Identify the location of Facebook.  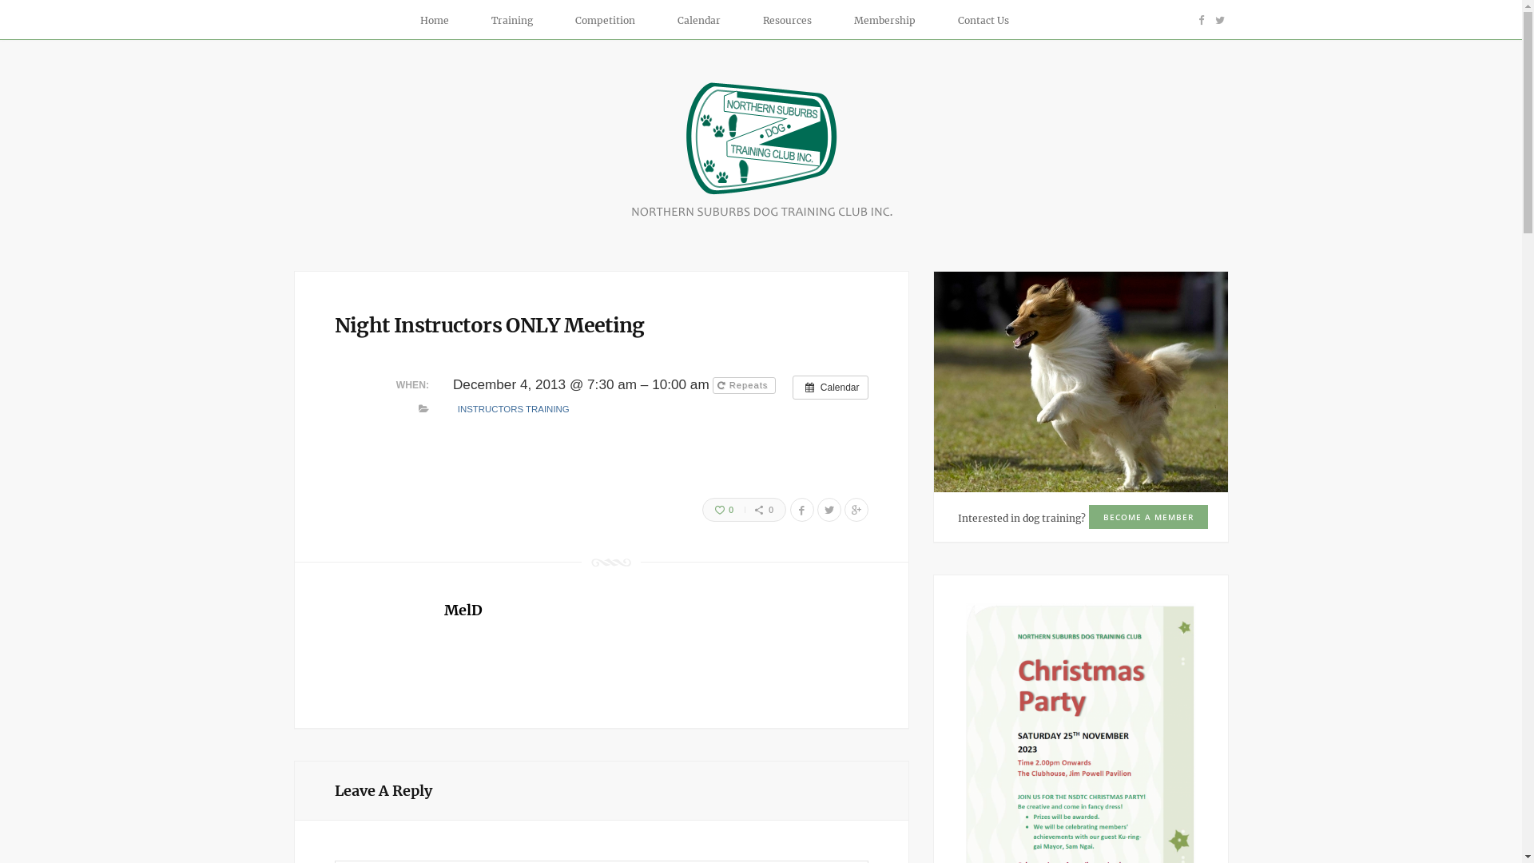
(1200, 20).